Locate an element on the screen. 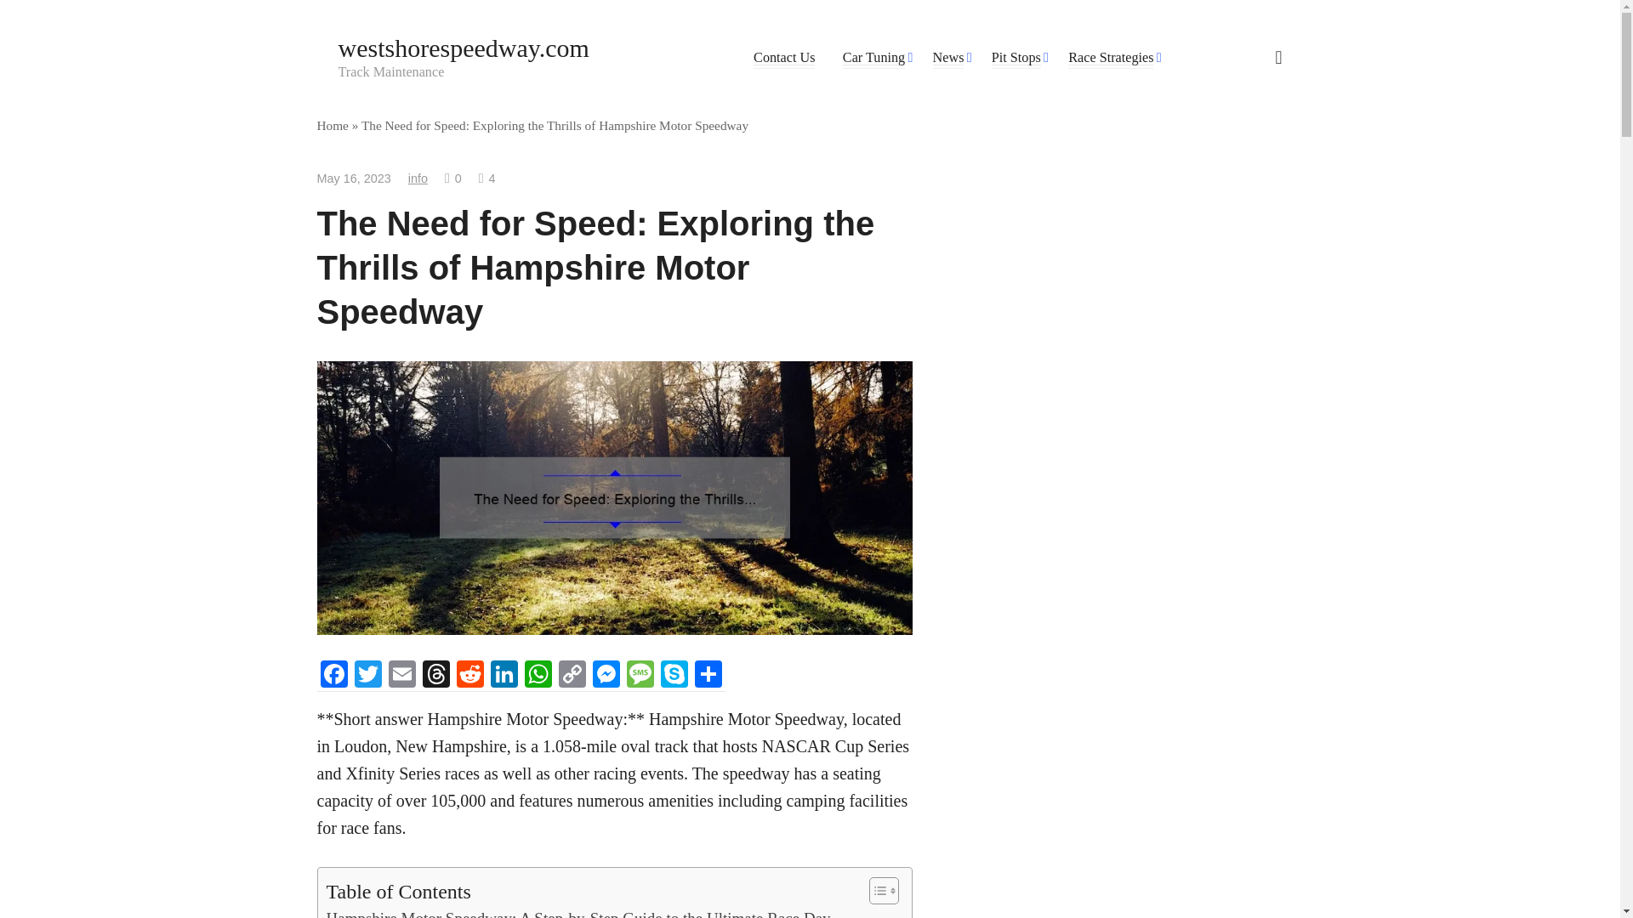 This screenshot has width=1633, height=918. News is located at coordinates (948, 58).